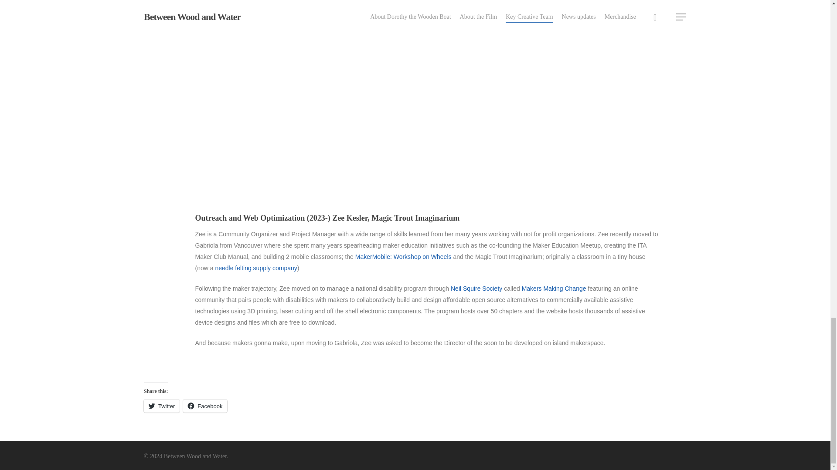 Image resolution: width=837 pixels, height=470 pixels. What do you see at coordinates (554, 288) in the screenshot?
I see `Makers Making Change` at bounding box center [554, 288].